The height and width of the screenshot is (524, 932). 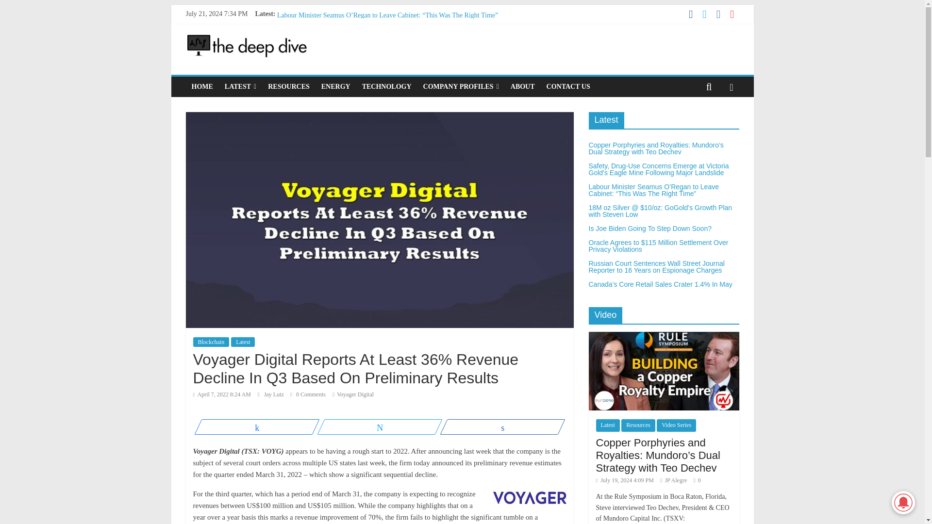 What do you see at coordinates (522, 86) in the screenshot?
I see `ABOUT` at bounding box center [522, 86].